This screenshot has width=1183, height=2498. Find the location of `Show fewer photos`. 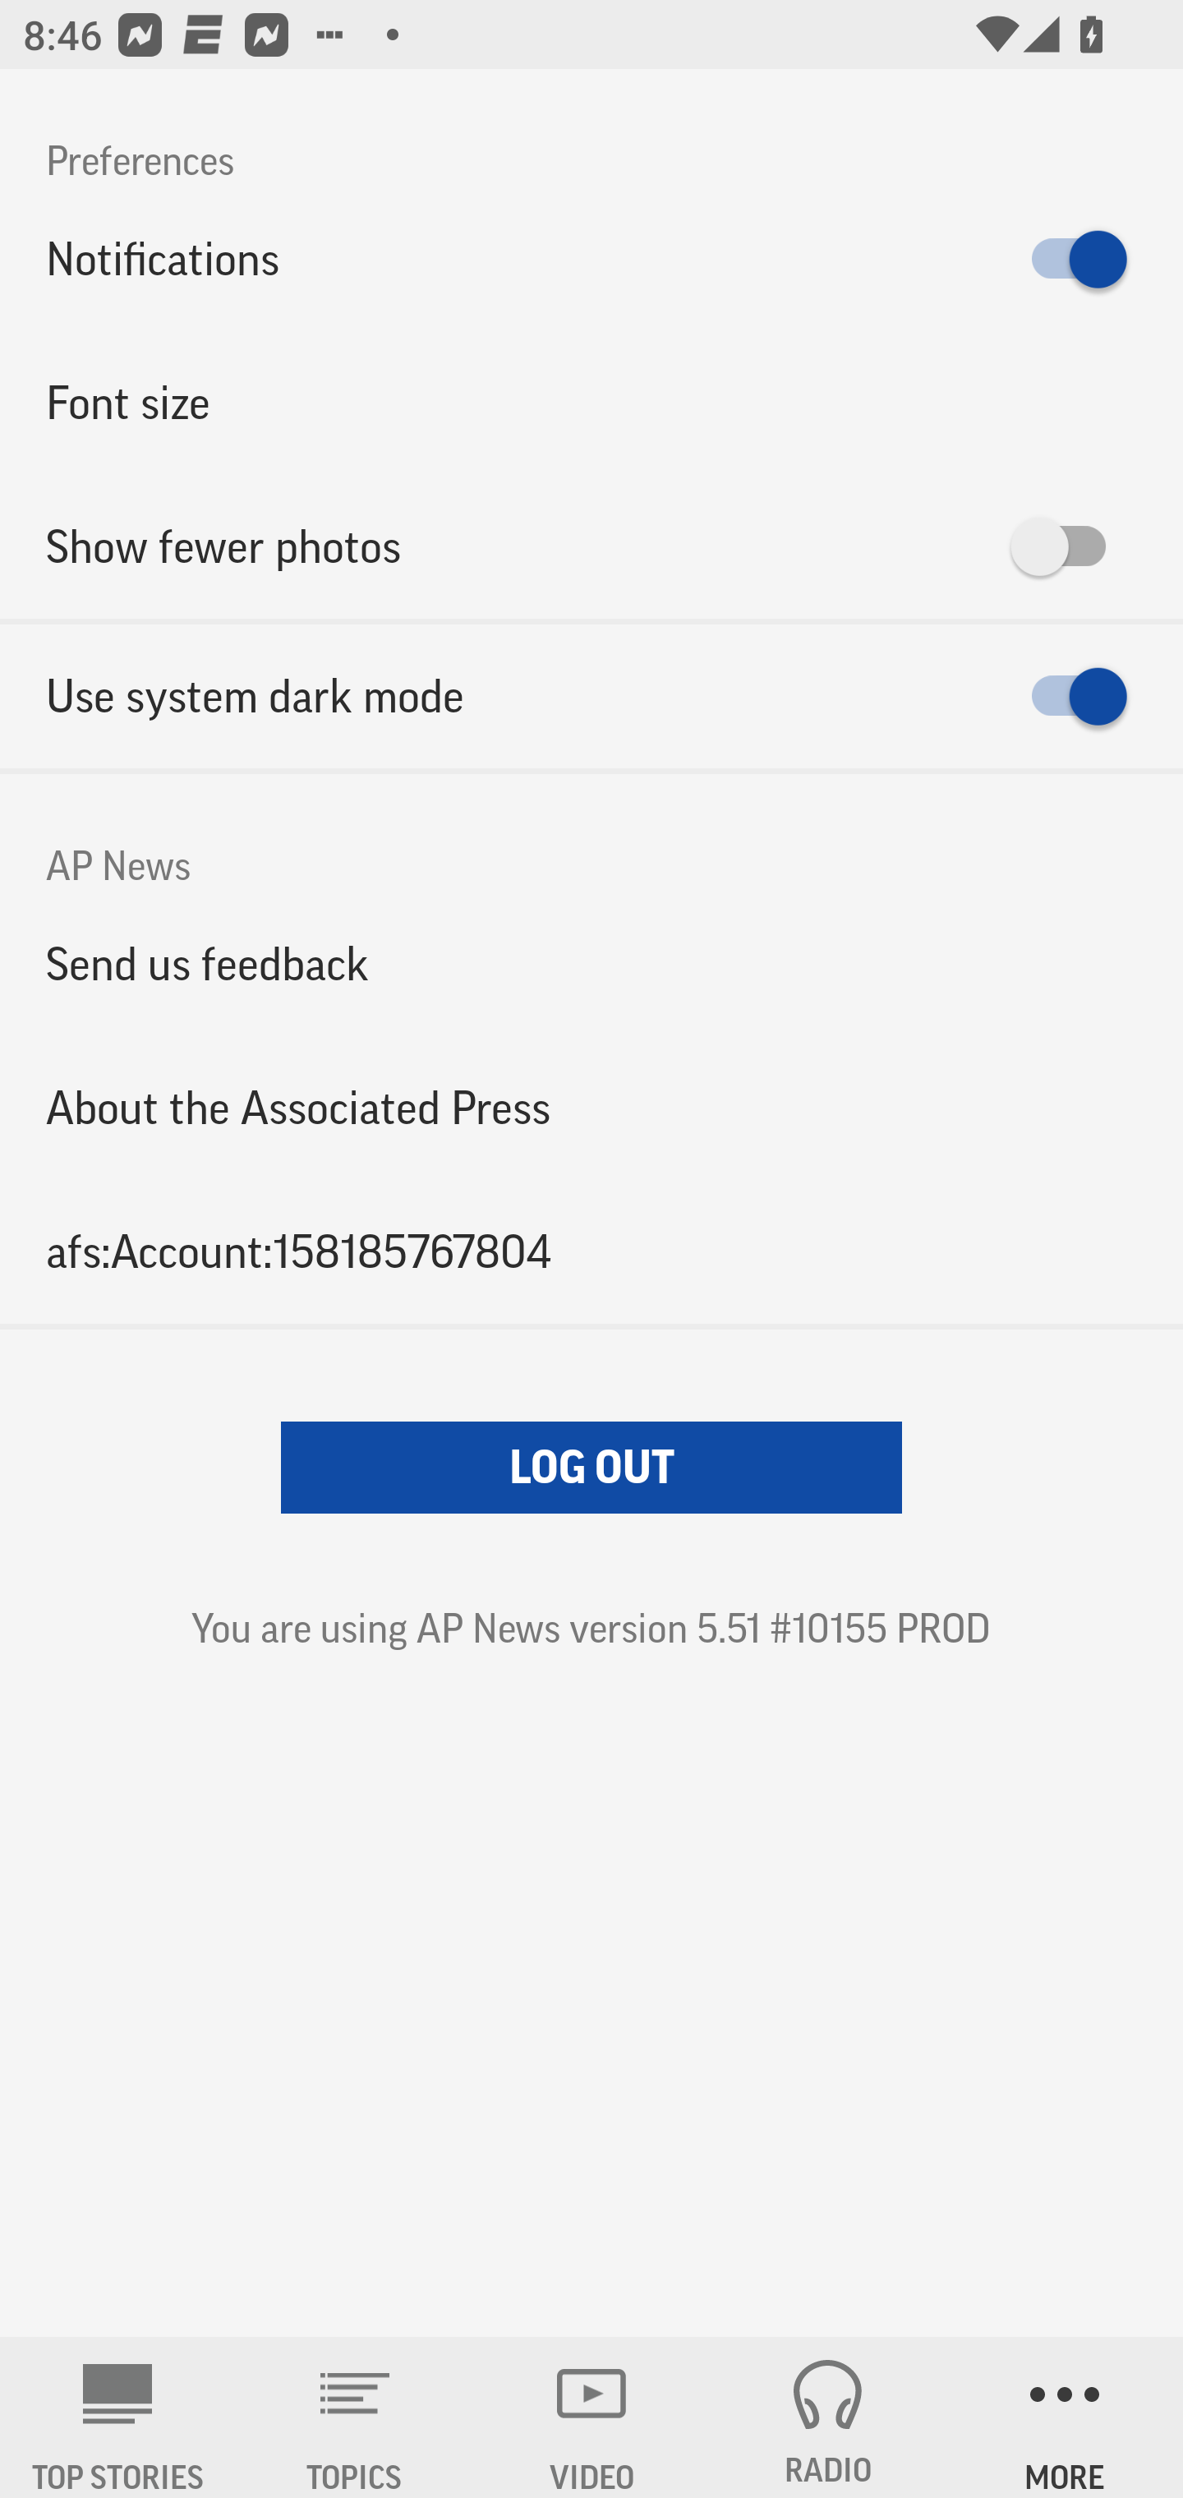

Show fewer photos is located at coordinates (591, 546).